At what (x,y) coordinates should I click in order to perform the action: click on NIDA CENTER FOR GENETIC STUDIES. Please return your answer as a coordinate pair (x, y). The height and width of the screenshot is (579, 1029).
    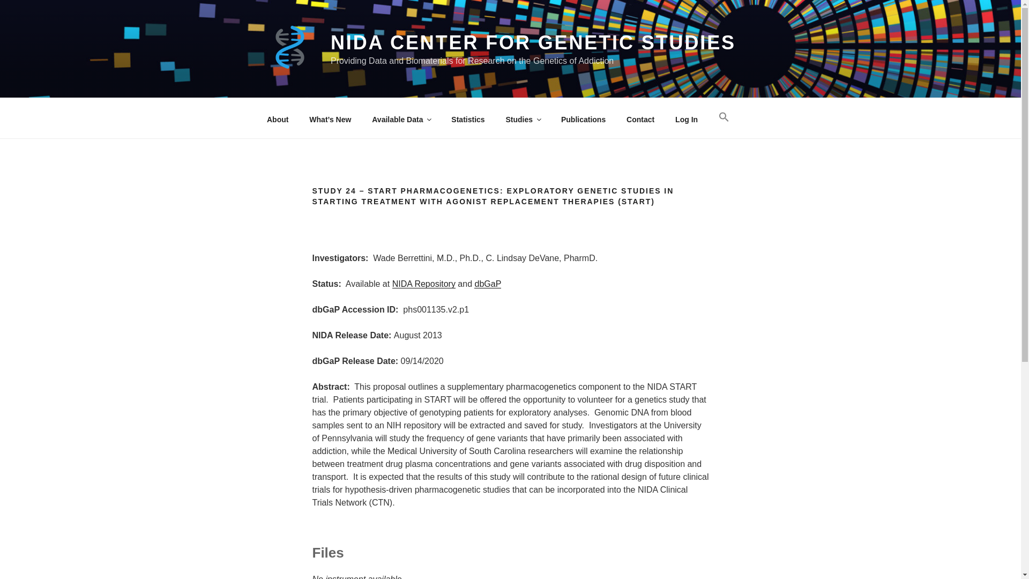
    Looking at the image, I should click on (533, 43).